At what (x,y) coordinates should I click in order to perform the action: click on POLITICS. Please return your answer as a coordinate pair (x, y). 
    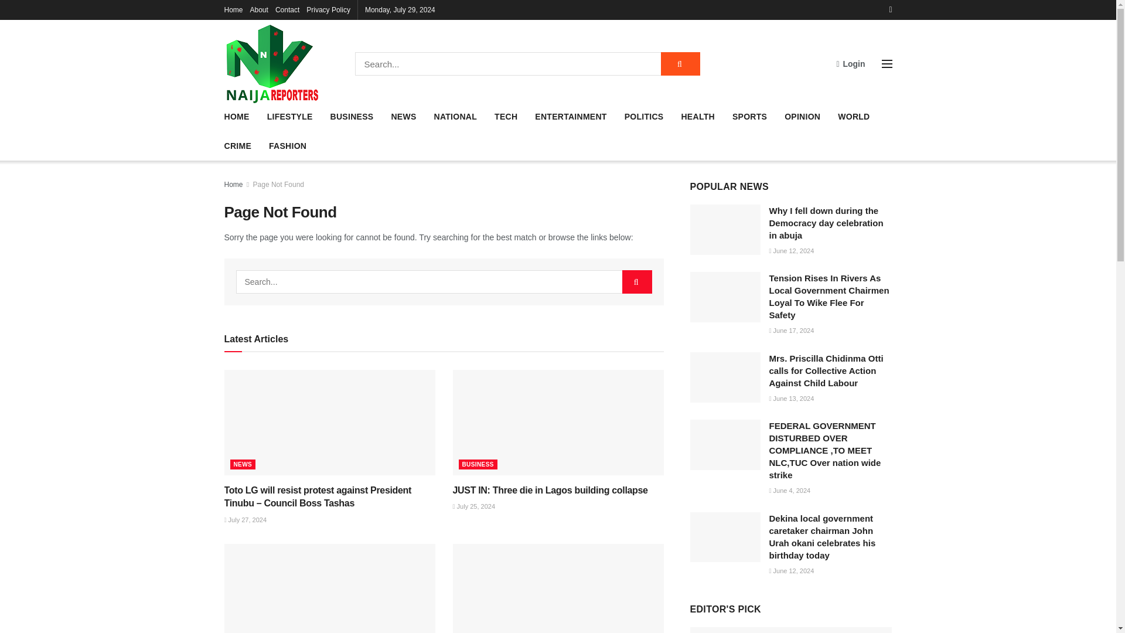
    Looking at the image, I should click on (643, 116).